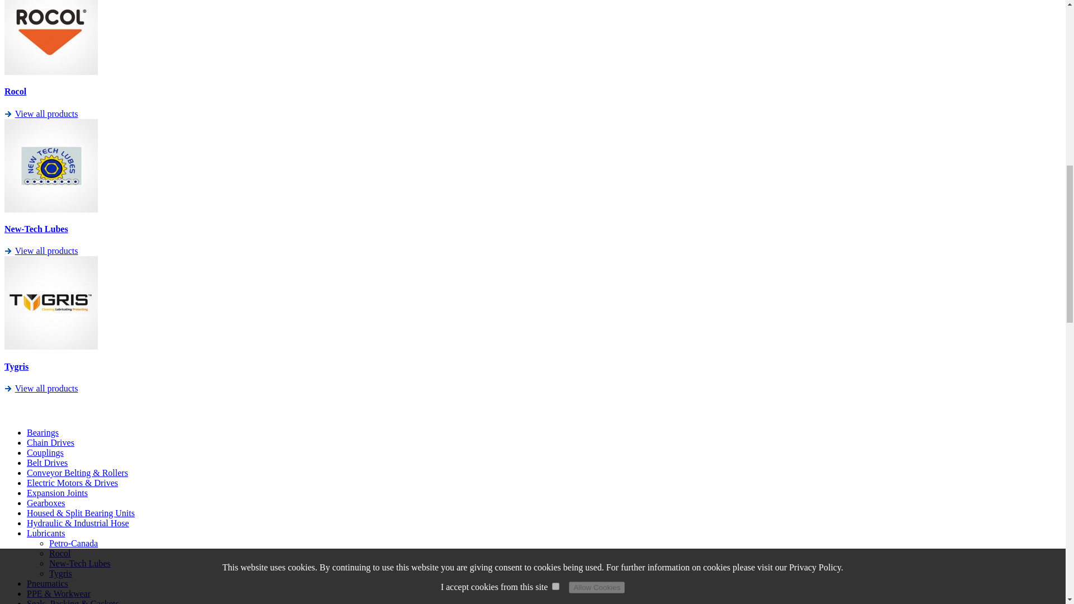  Describe the element at coordinates (16, 366) in the screenshot. I see `Tygris` at that location.